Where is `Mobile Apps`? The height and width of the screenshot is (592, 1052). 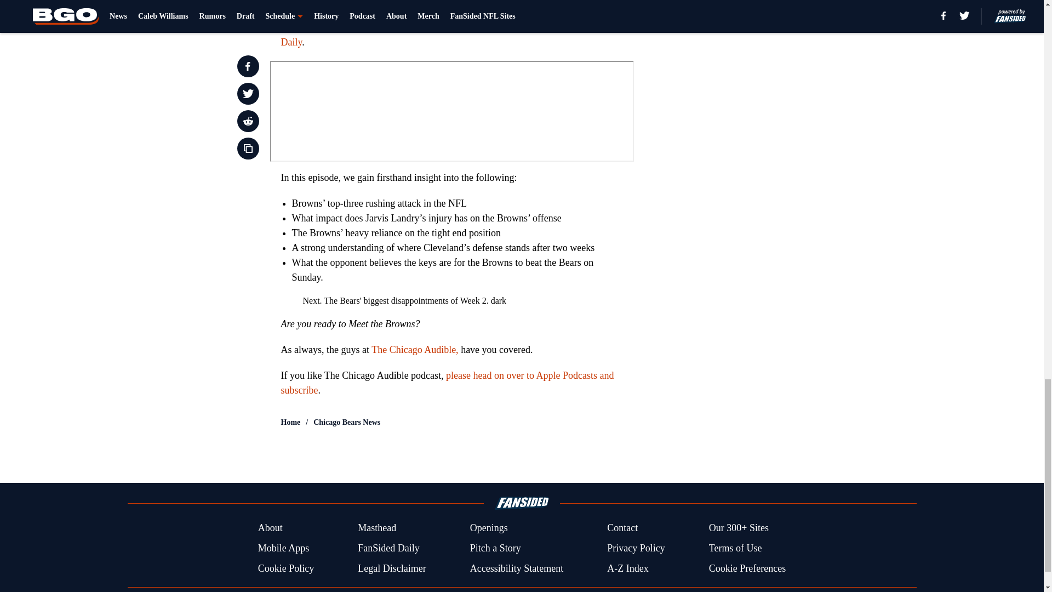 Mobile Apps is located at coordinates (283, 548).